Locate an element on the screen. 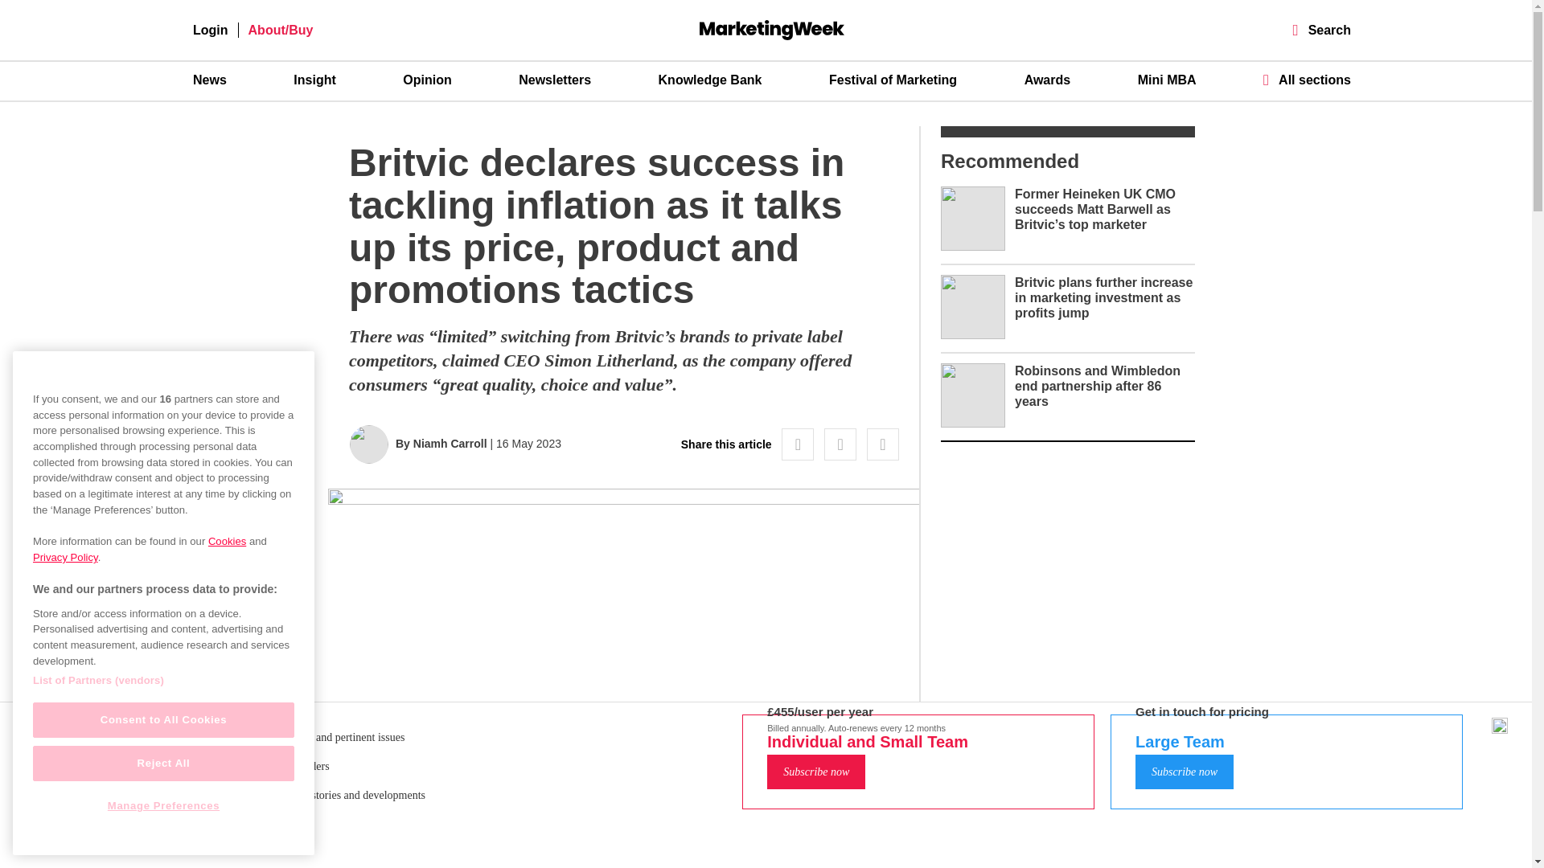 This screenshot has width=1544, height=868. Insight is located at coordinates (314, 80).